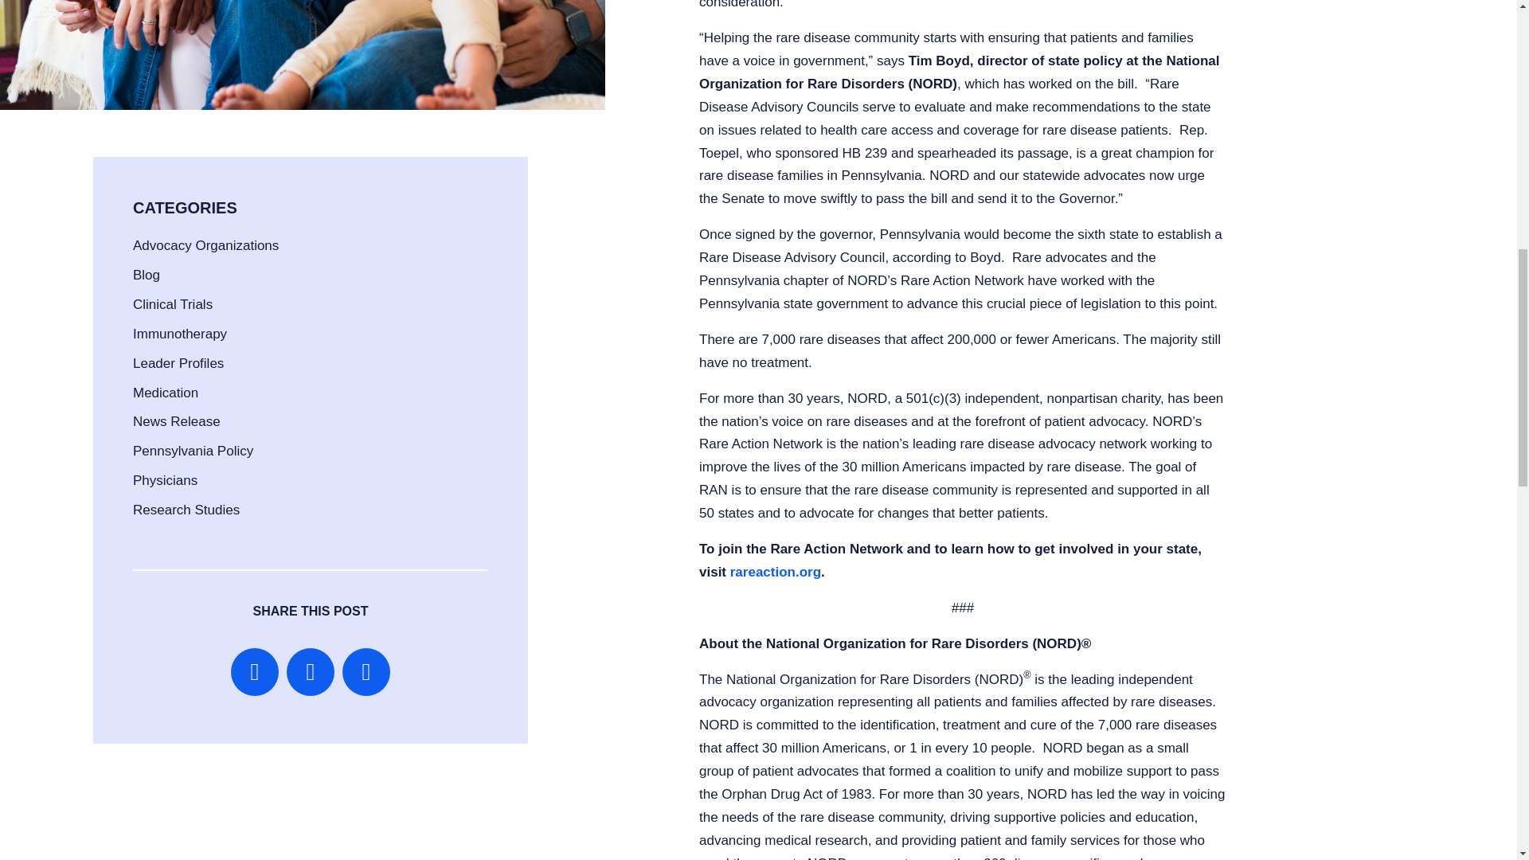  What do you see at coordinates (177, 420) in the screenshot?
I see `News Release` at bounding box center [177, 420].